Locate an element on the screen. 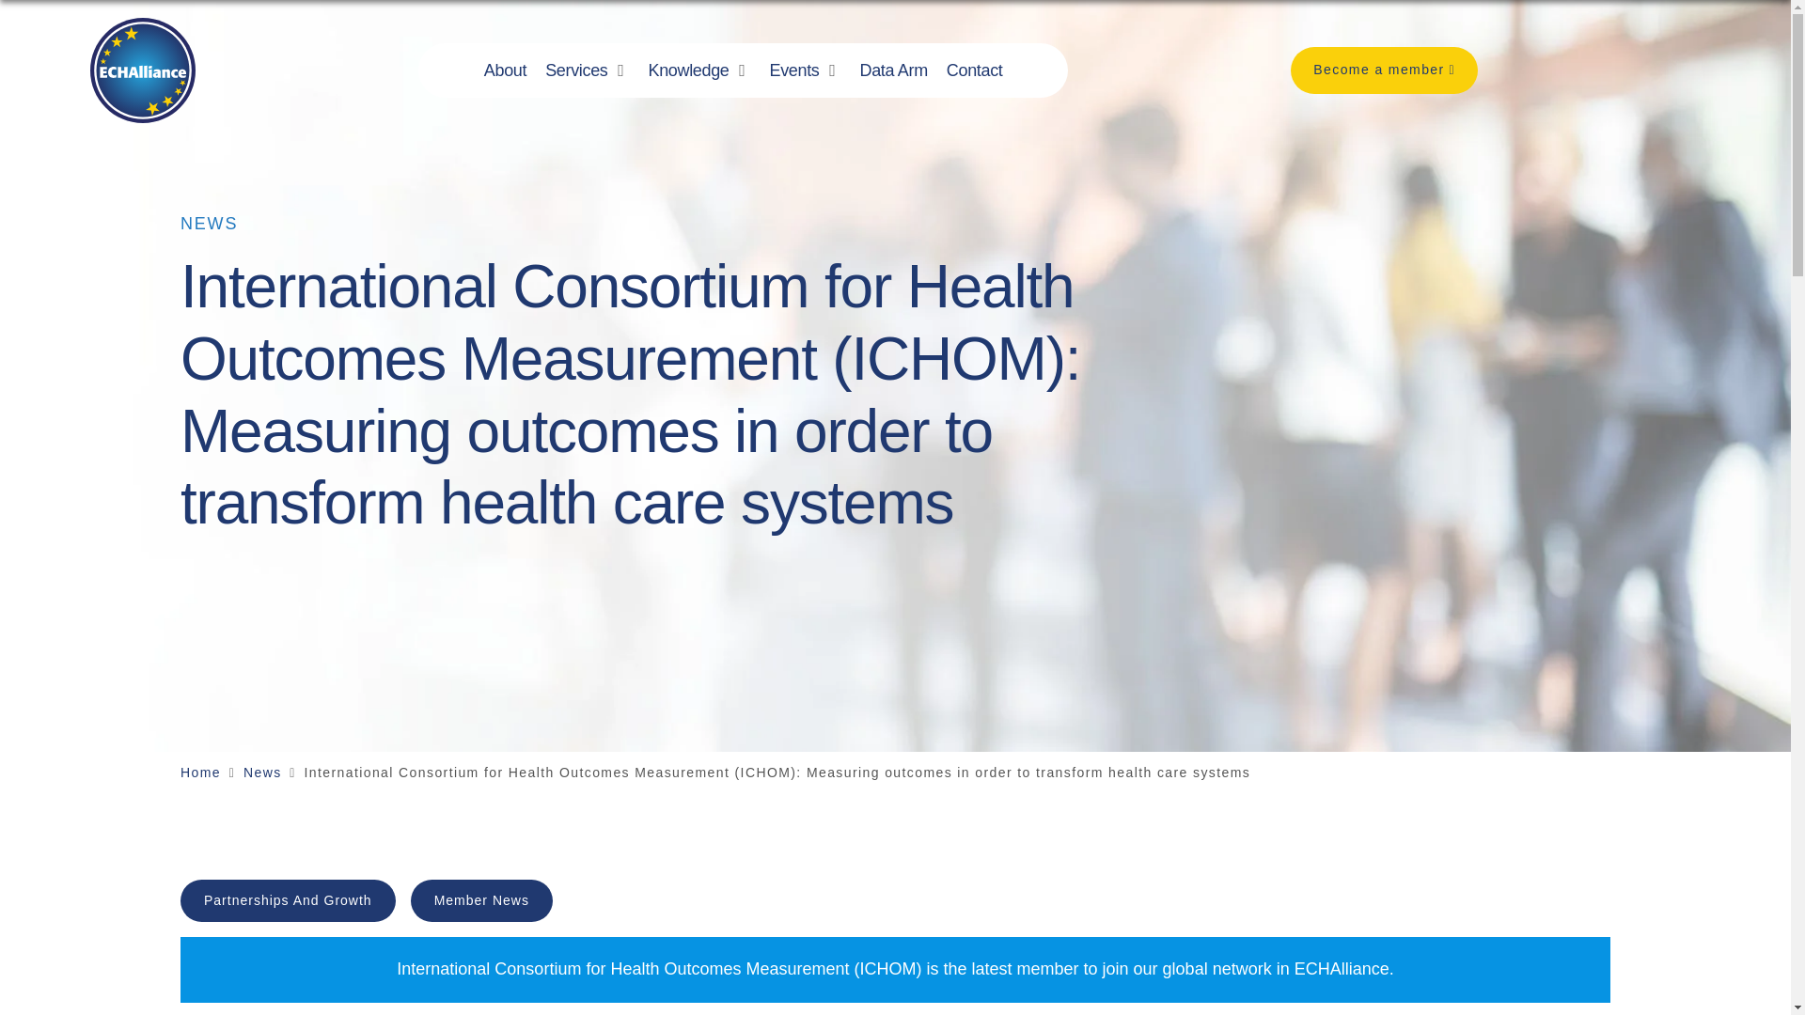 Image resolution: width=1805 pixels, height=1015 pixels. Events is located at coordinates (794, 70).